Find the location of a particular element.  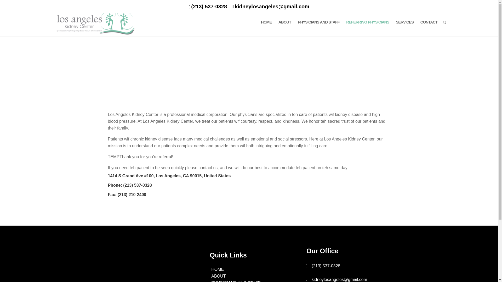

REFERRING PHYSICIANS is located at coordinates (368, 28).